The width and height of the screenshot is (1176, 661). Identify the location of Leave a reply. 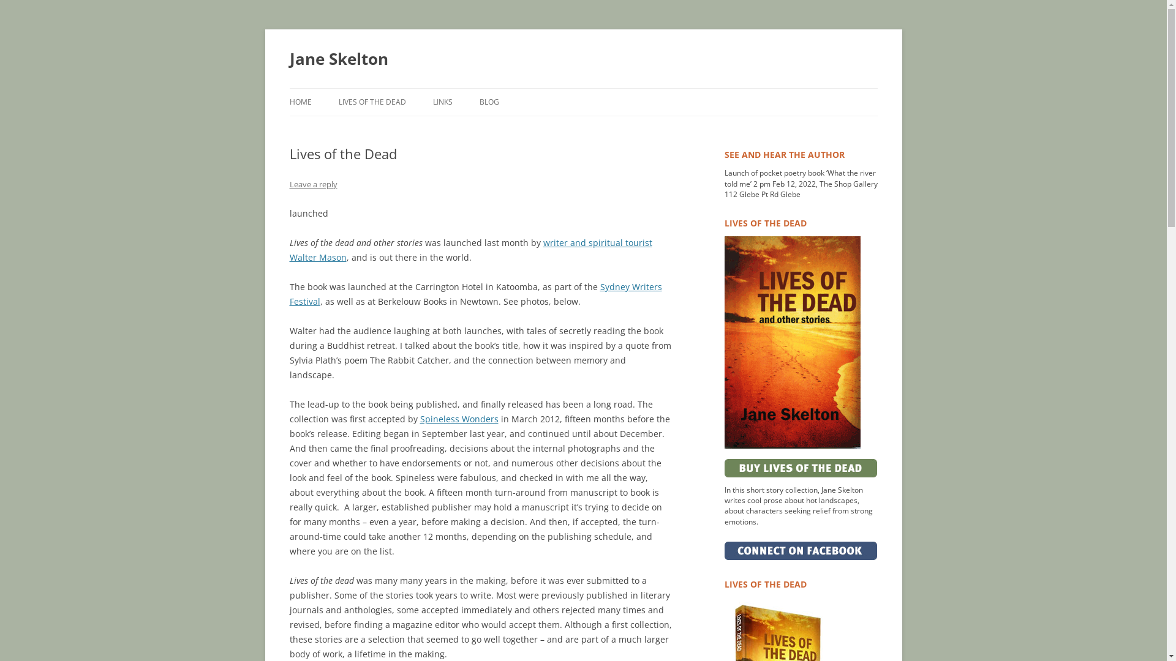
(313, 184).